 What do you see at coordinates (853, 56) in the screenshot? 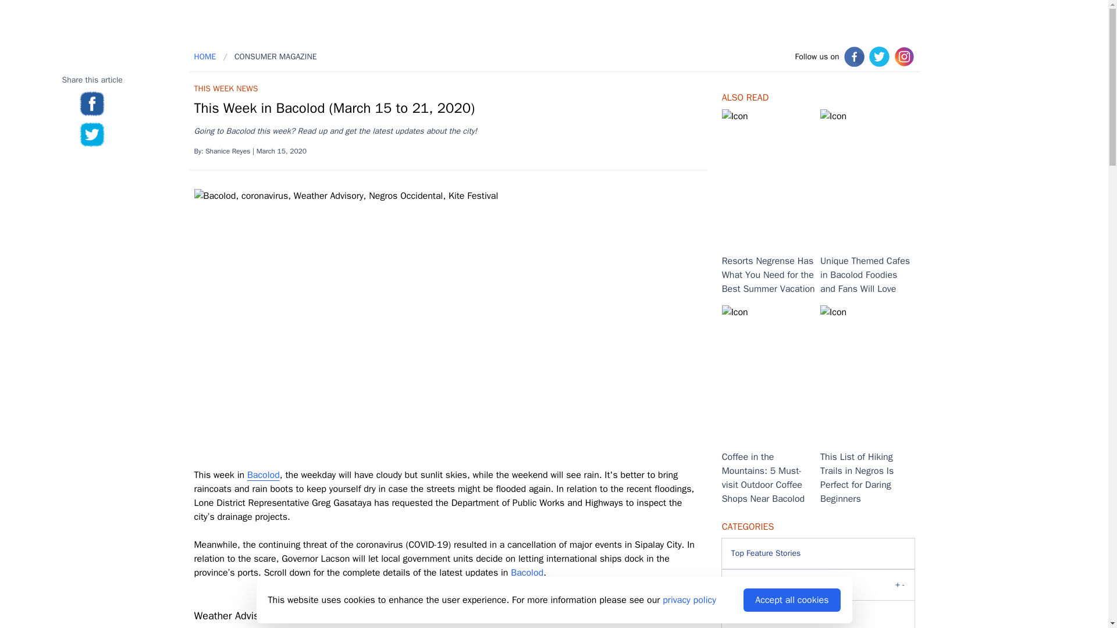
I see `Facebook` at bounding box center [853, 56].